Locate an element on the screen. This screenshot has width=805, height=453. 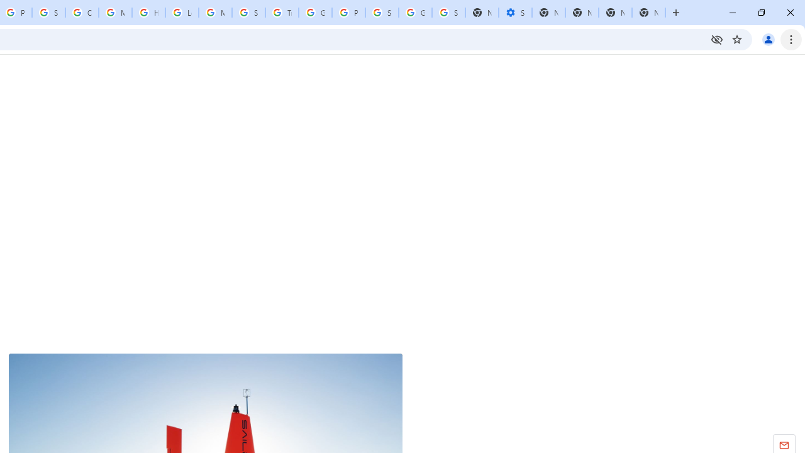
Google Cybersecurity Innovations - Google Safety Center is located at coordinates (415, 13).